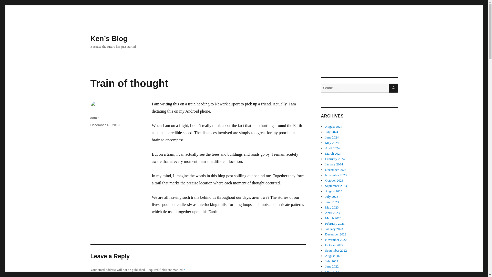 Image resolution: width=492 pixels, height=277 pixels. I want to click on July 2022, so click(332, 261).